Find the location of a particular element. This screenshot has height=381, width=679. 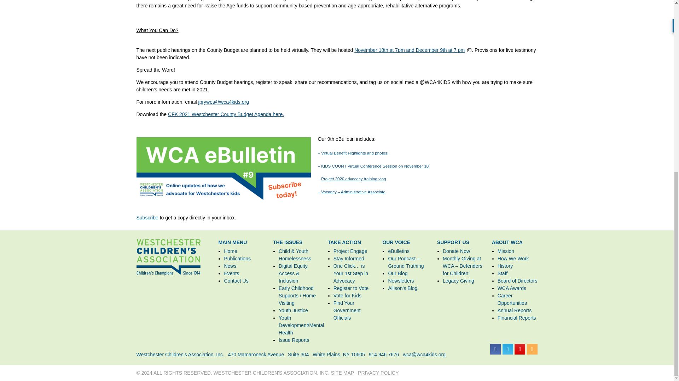

Westchester Children's Association Homepage is located at coordinates (168, 257).